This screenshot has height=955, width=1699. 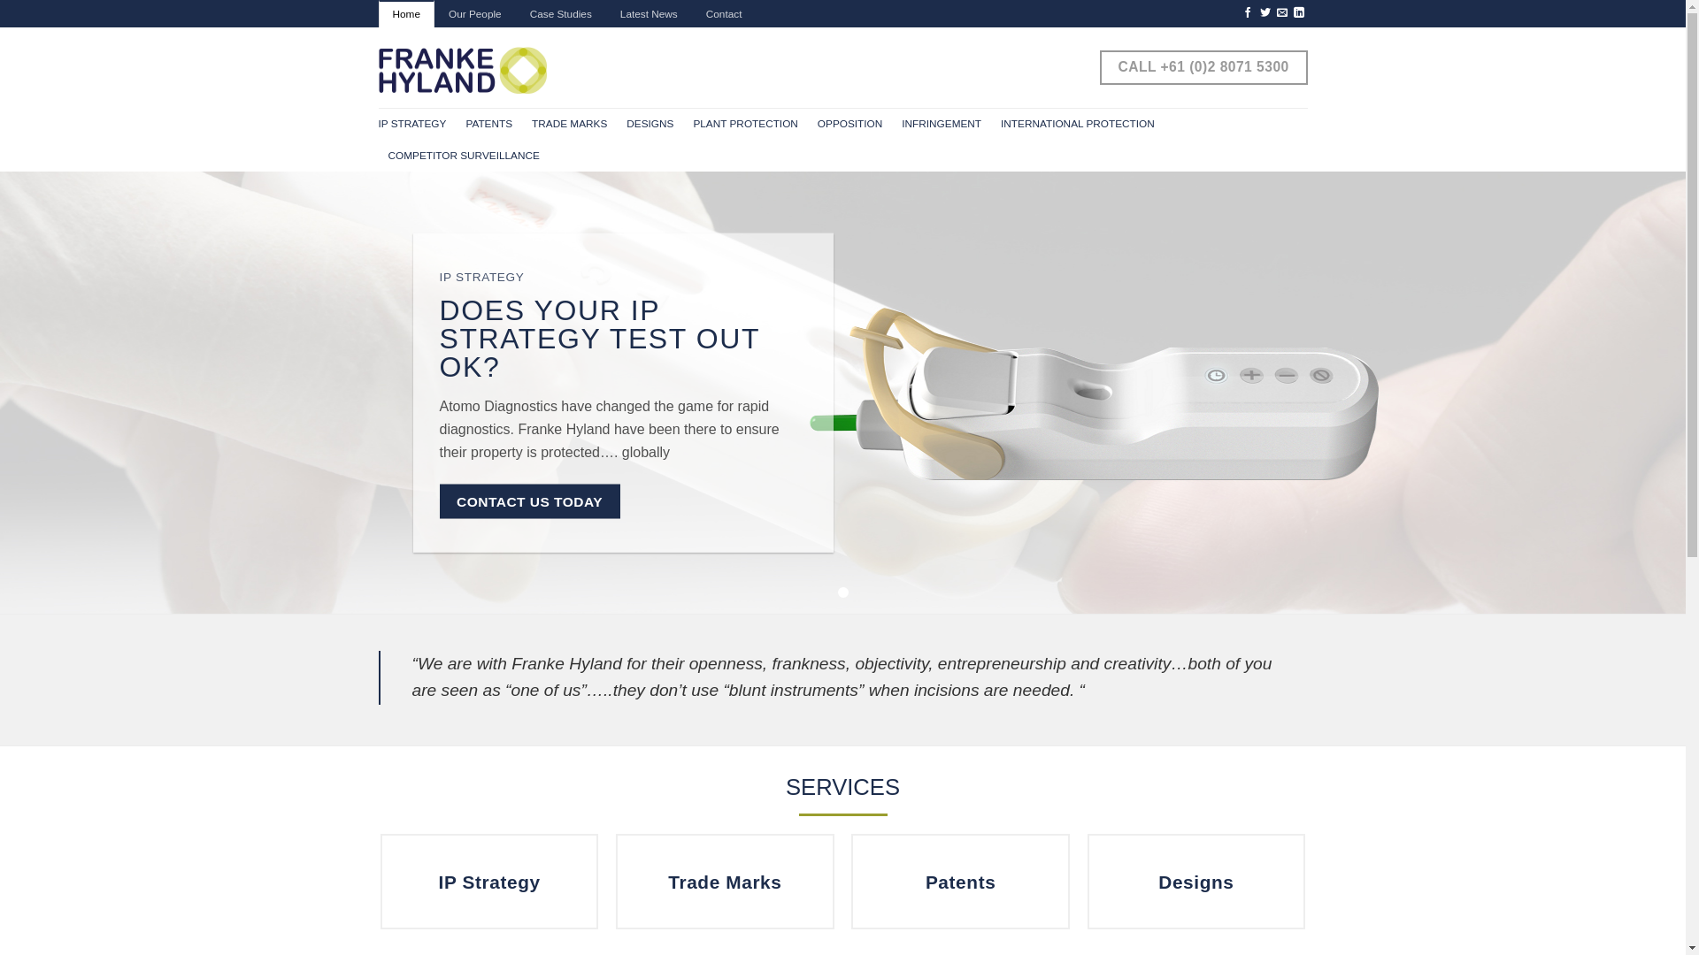 What do you see at coordinates (475, 14) in the screenshot?
I see `Our People` at bounding box center [475, 14].